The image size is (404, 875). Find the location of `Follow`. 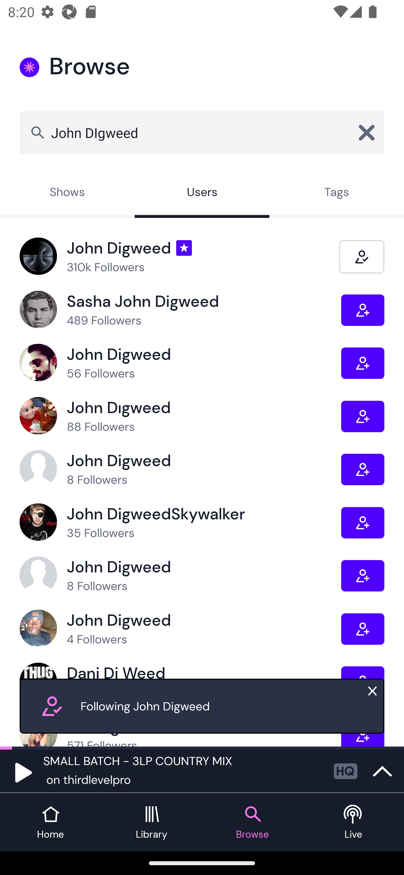

Follow is located at coordinates (362, 469).